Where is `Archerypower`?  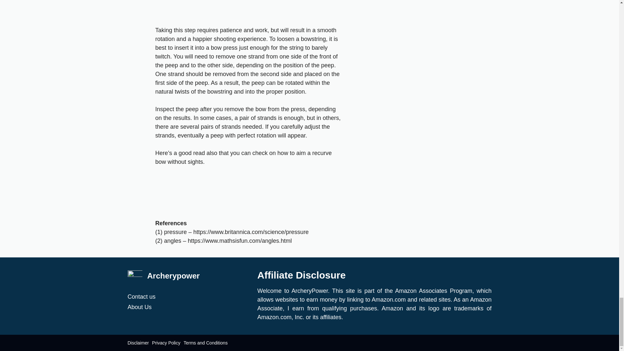
Archerypower is located at coordinates (174, 276).